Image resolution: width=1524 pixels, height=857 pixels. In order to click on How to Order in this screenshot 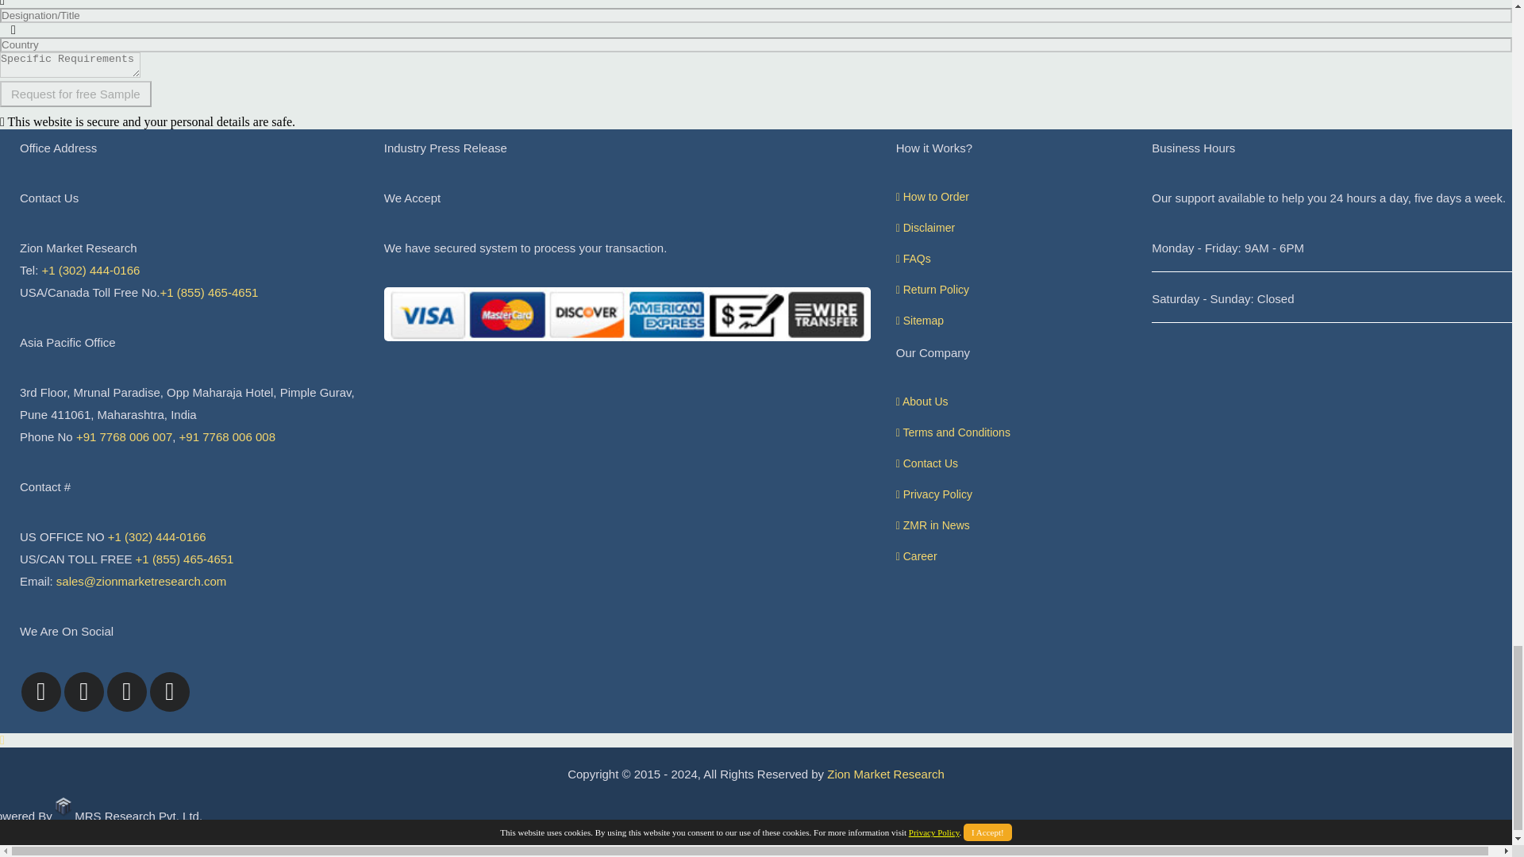, I will do `click(932, 196)`.